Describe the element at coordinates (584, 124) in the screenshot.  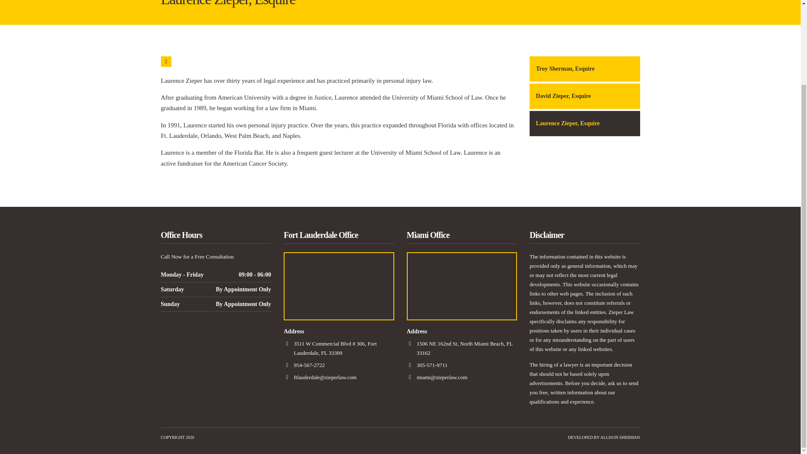
I see `Laurence Zieper, Esquire` at that location.